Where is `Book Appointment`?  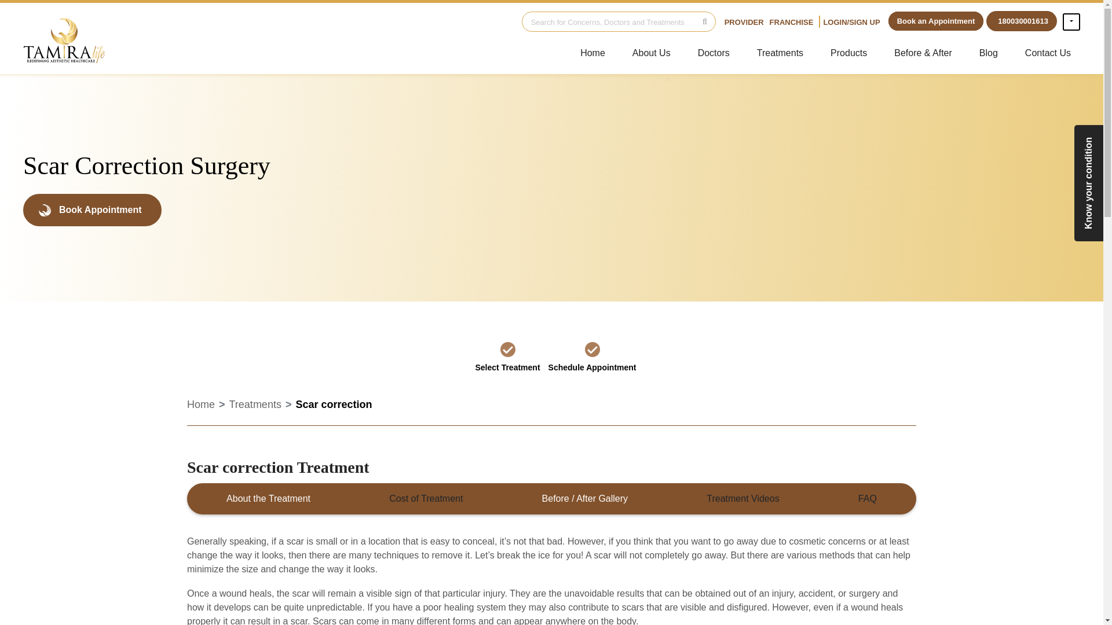
Book Appointment is located at coordinates (92, 209).